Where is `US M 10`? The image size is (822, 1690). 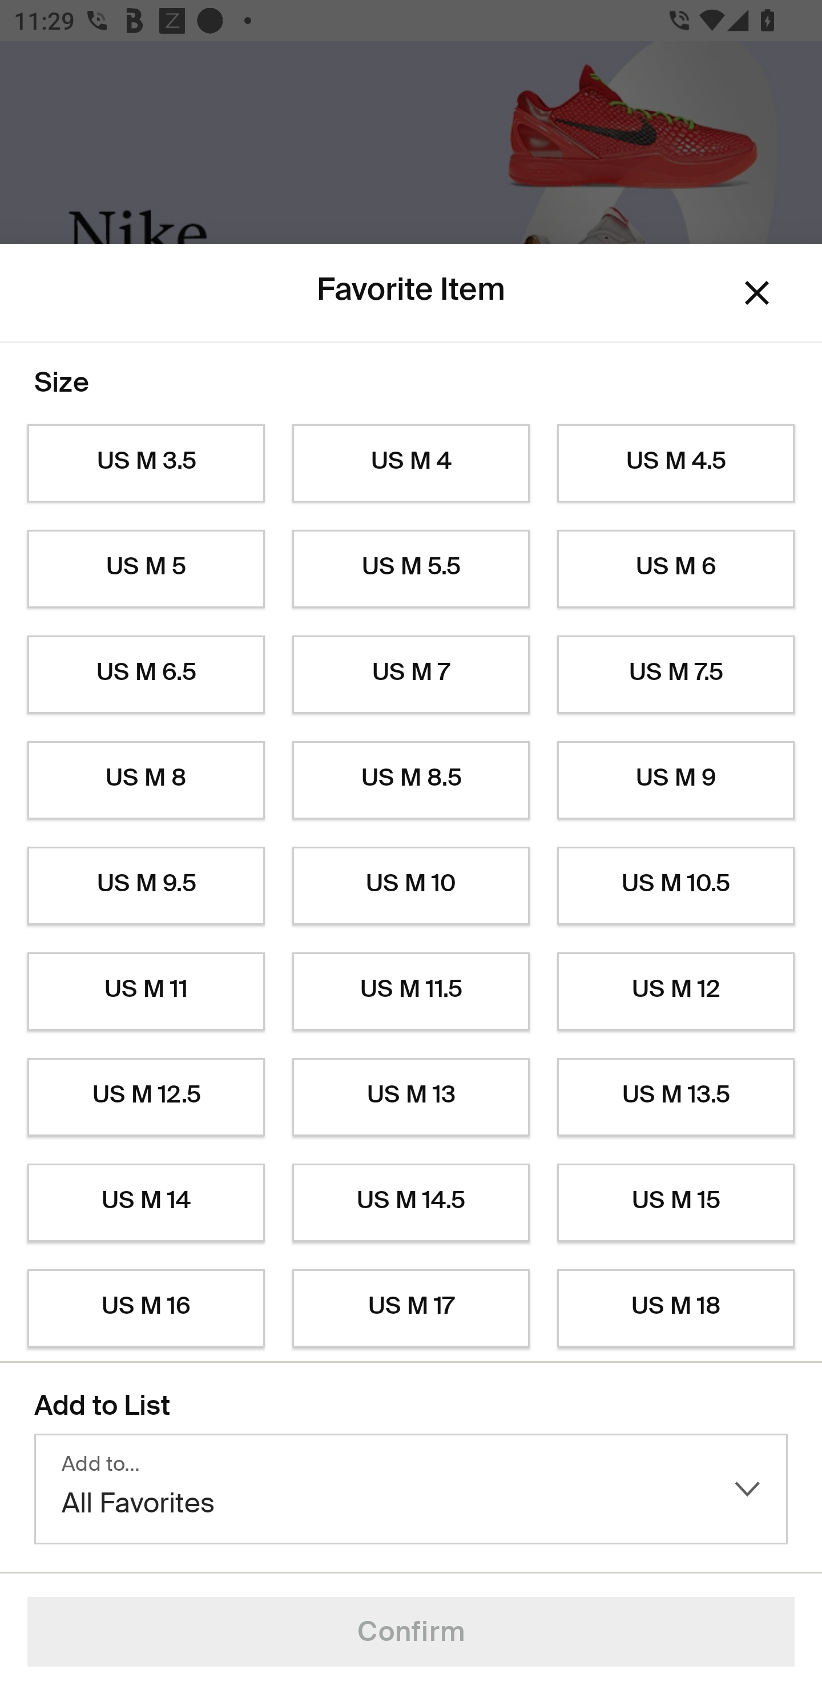
US M 10 is located at coordinates (411, 886).